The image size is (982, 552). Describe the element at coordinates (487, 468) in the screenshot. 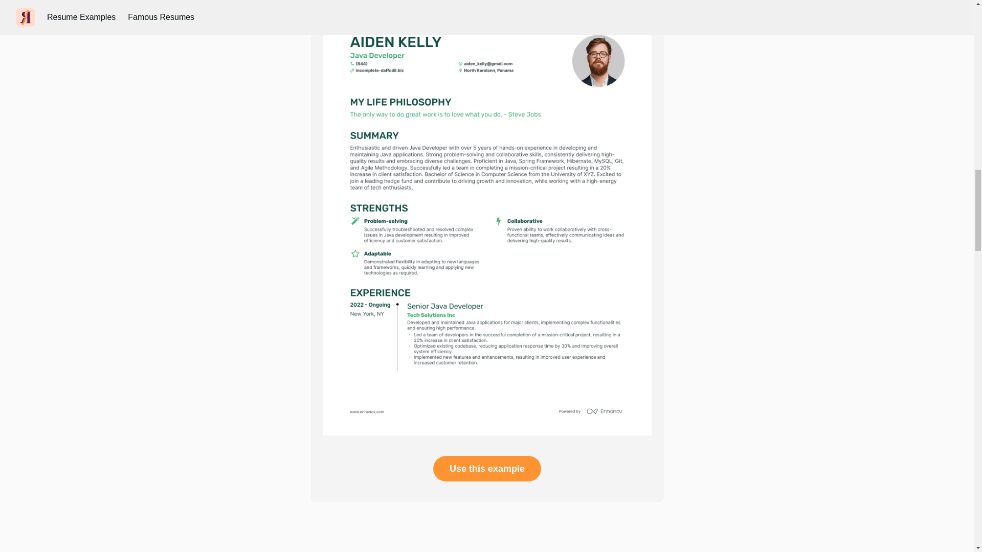

I see `Use this example` at that location.